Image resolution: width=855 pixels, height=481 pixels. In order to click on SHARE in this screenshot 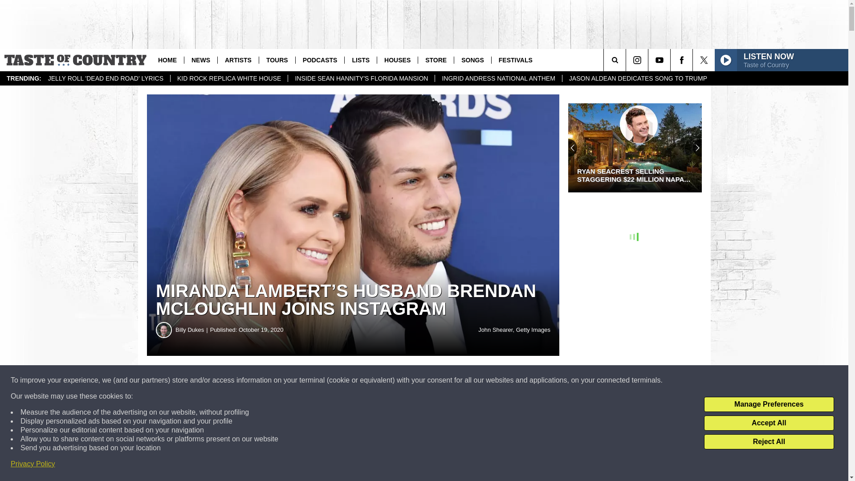, I will do `click(271, 380)`.